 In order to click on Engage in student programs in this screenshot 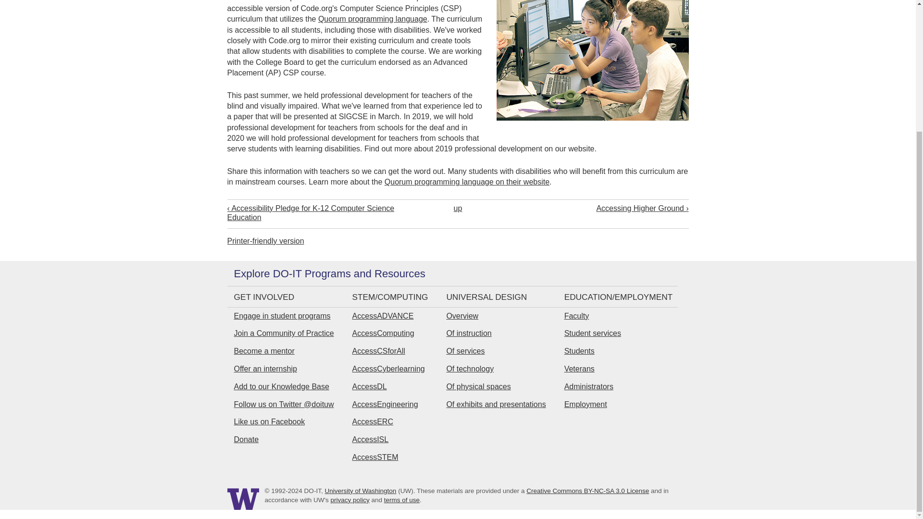, I will do `click(282, 316)`.